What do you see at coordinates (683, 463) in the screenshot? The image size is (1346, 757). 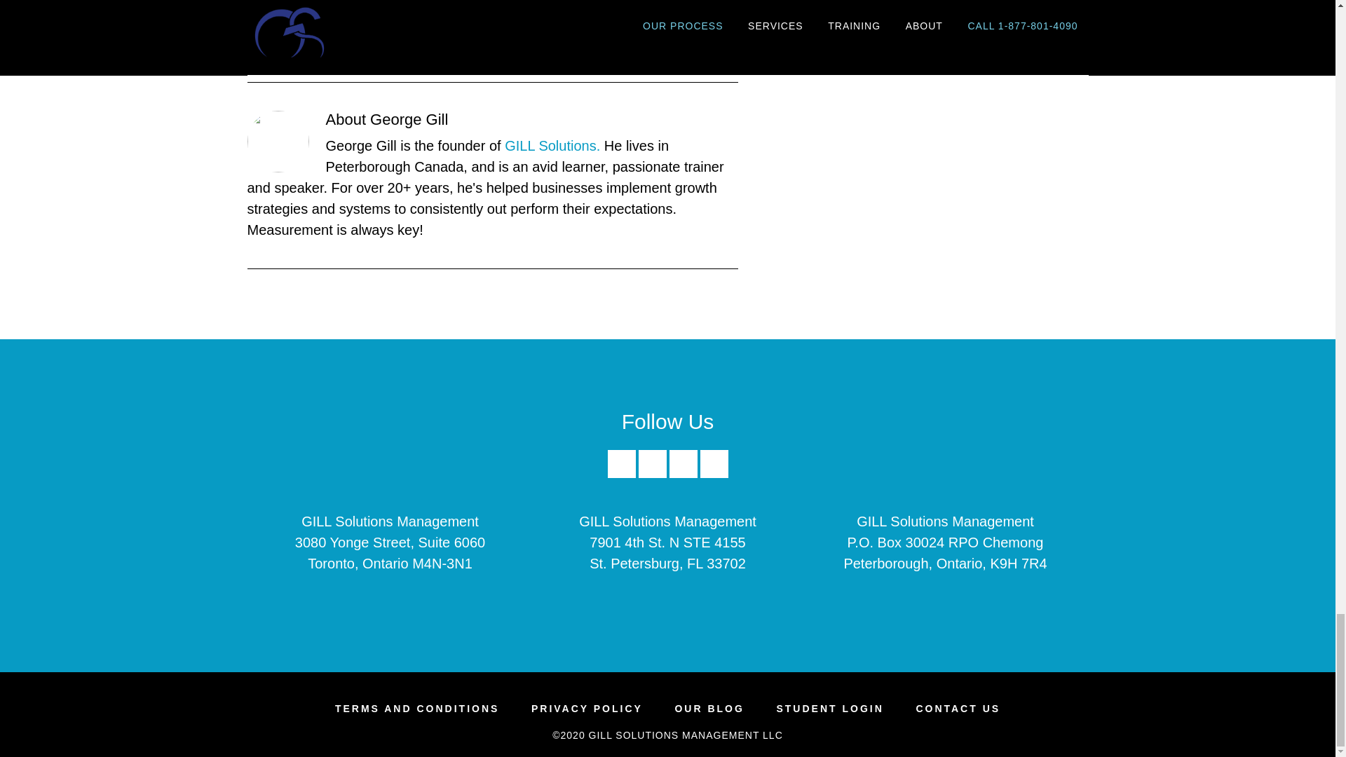 I see `Twitter` at bounding box center [683, 463].